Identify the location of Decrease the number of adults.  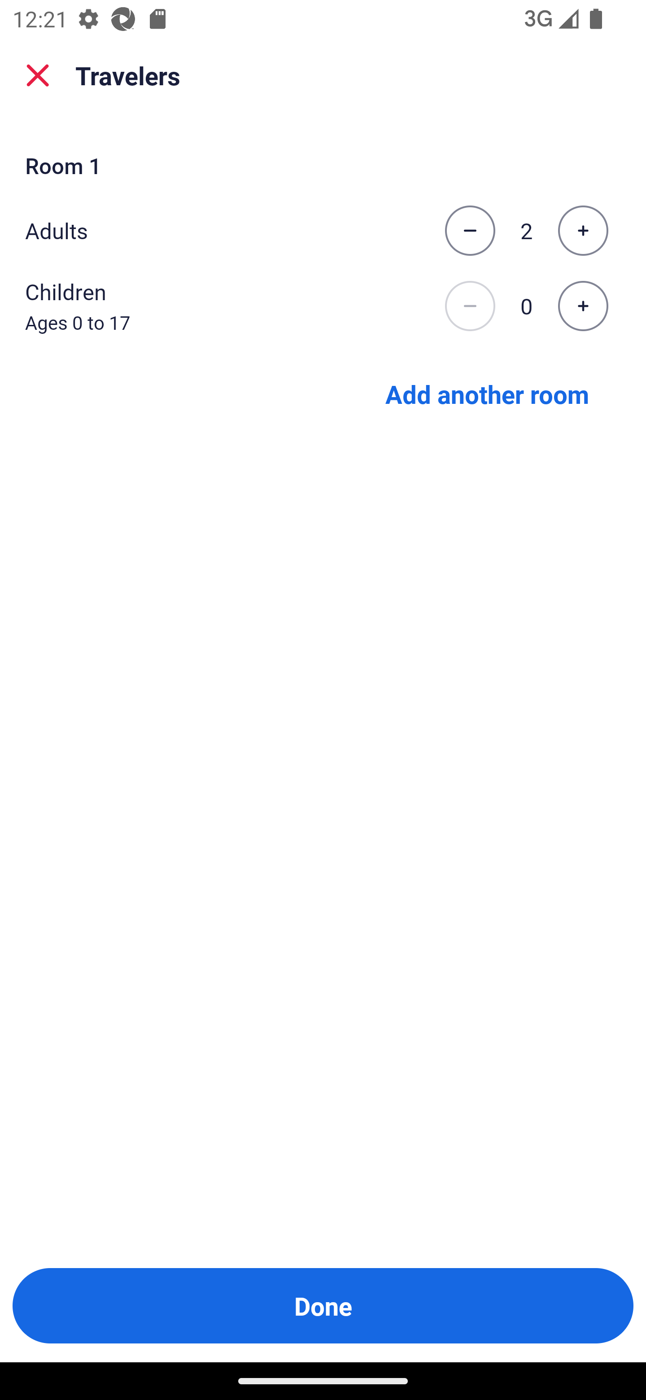
(470, 231).